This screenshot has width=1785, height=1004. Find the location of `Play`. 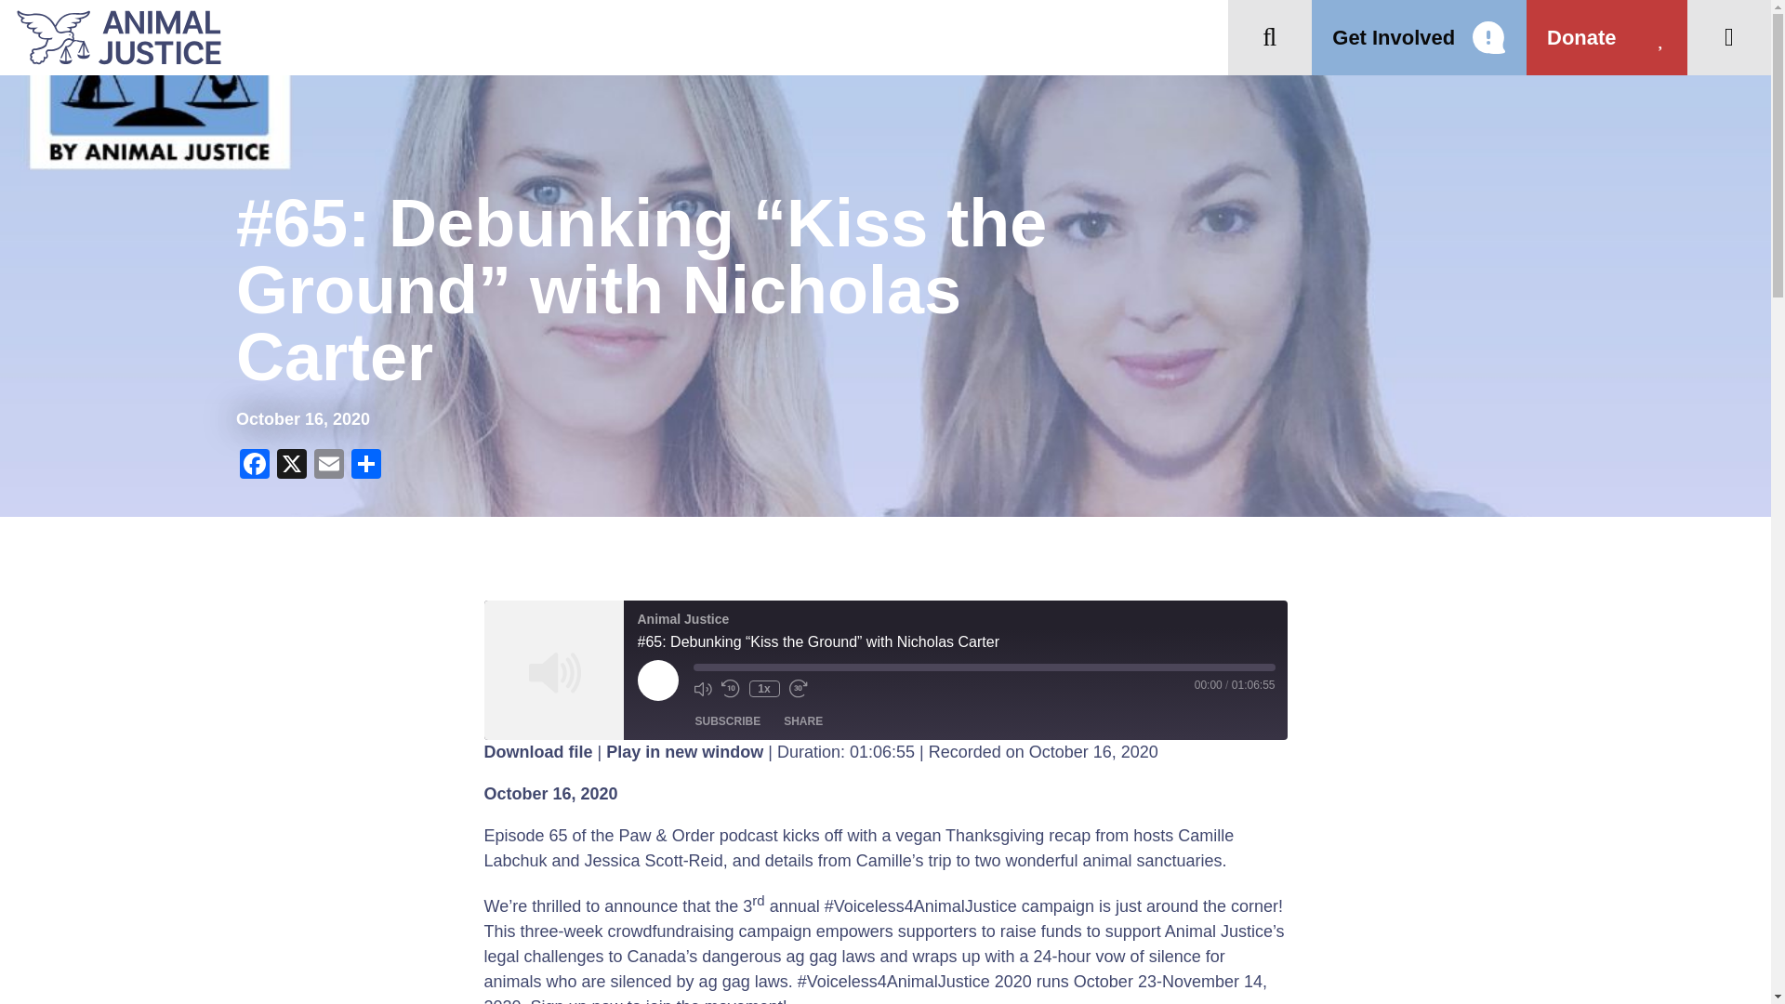

Play is located at coordinates (657, 680).